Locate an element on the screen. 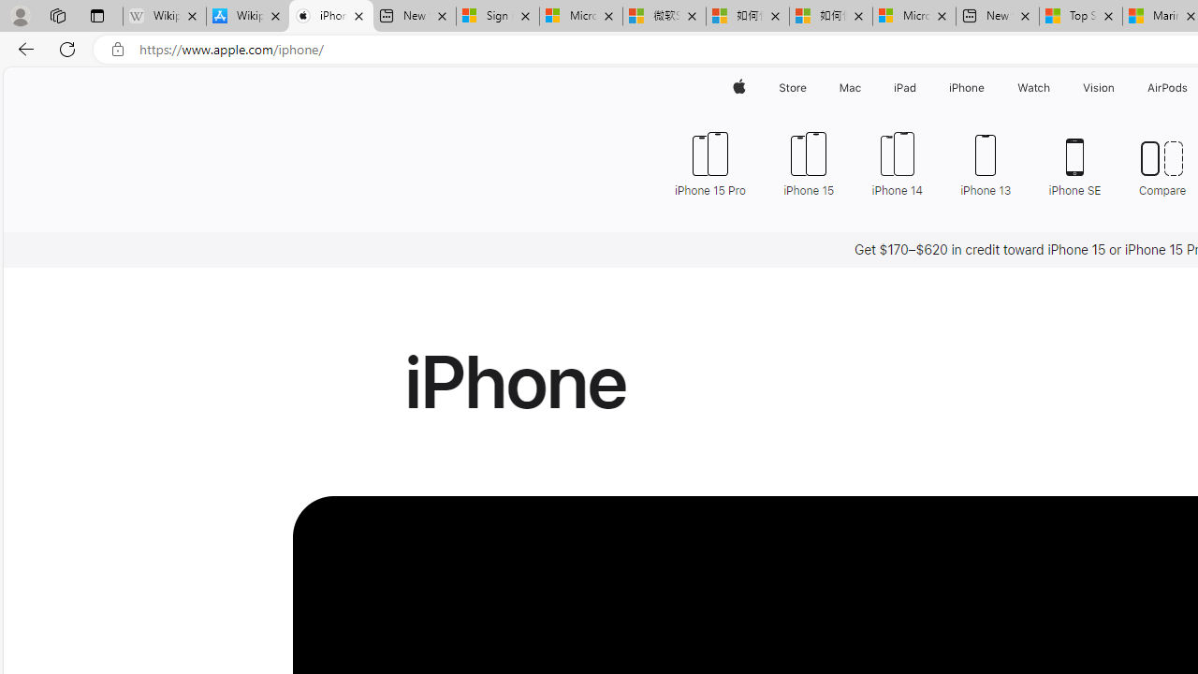 The image size is (1198, 674). Vision is located at coordinates (1099, 88).